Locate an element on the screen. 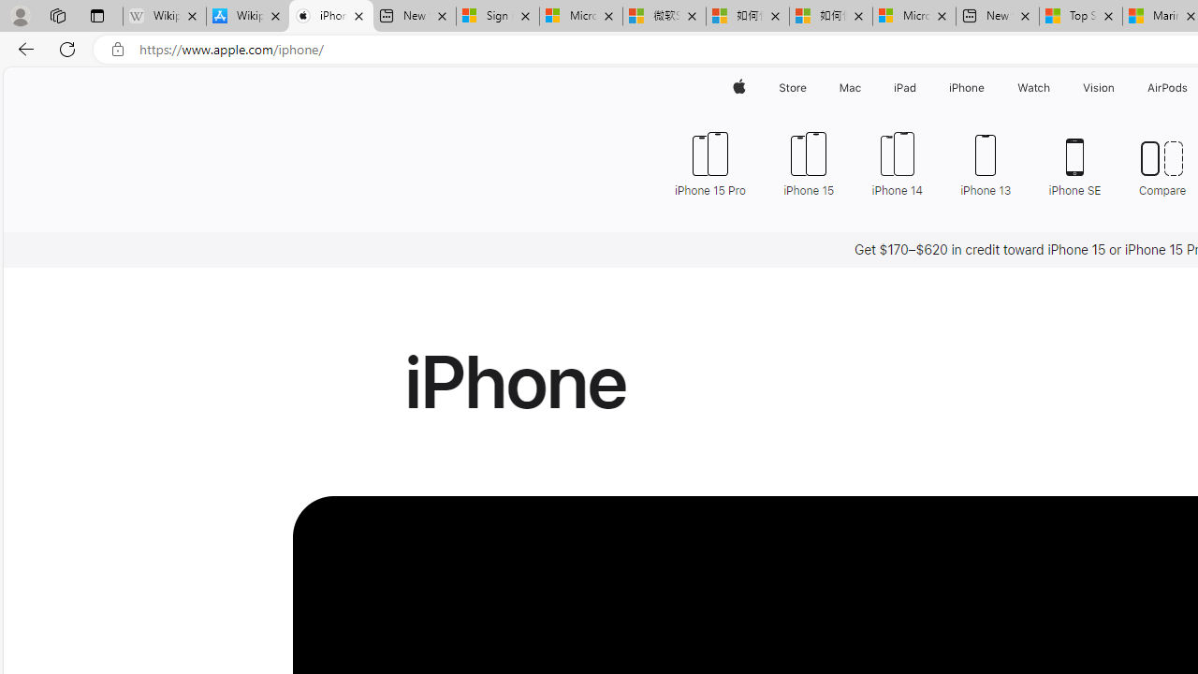 The image size is (1198, 674). Vision is located at coordinates (1099, 88).